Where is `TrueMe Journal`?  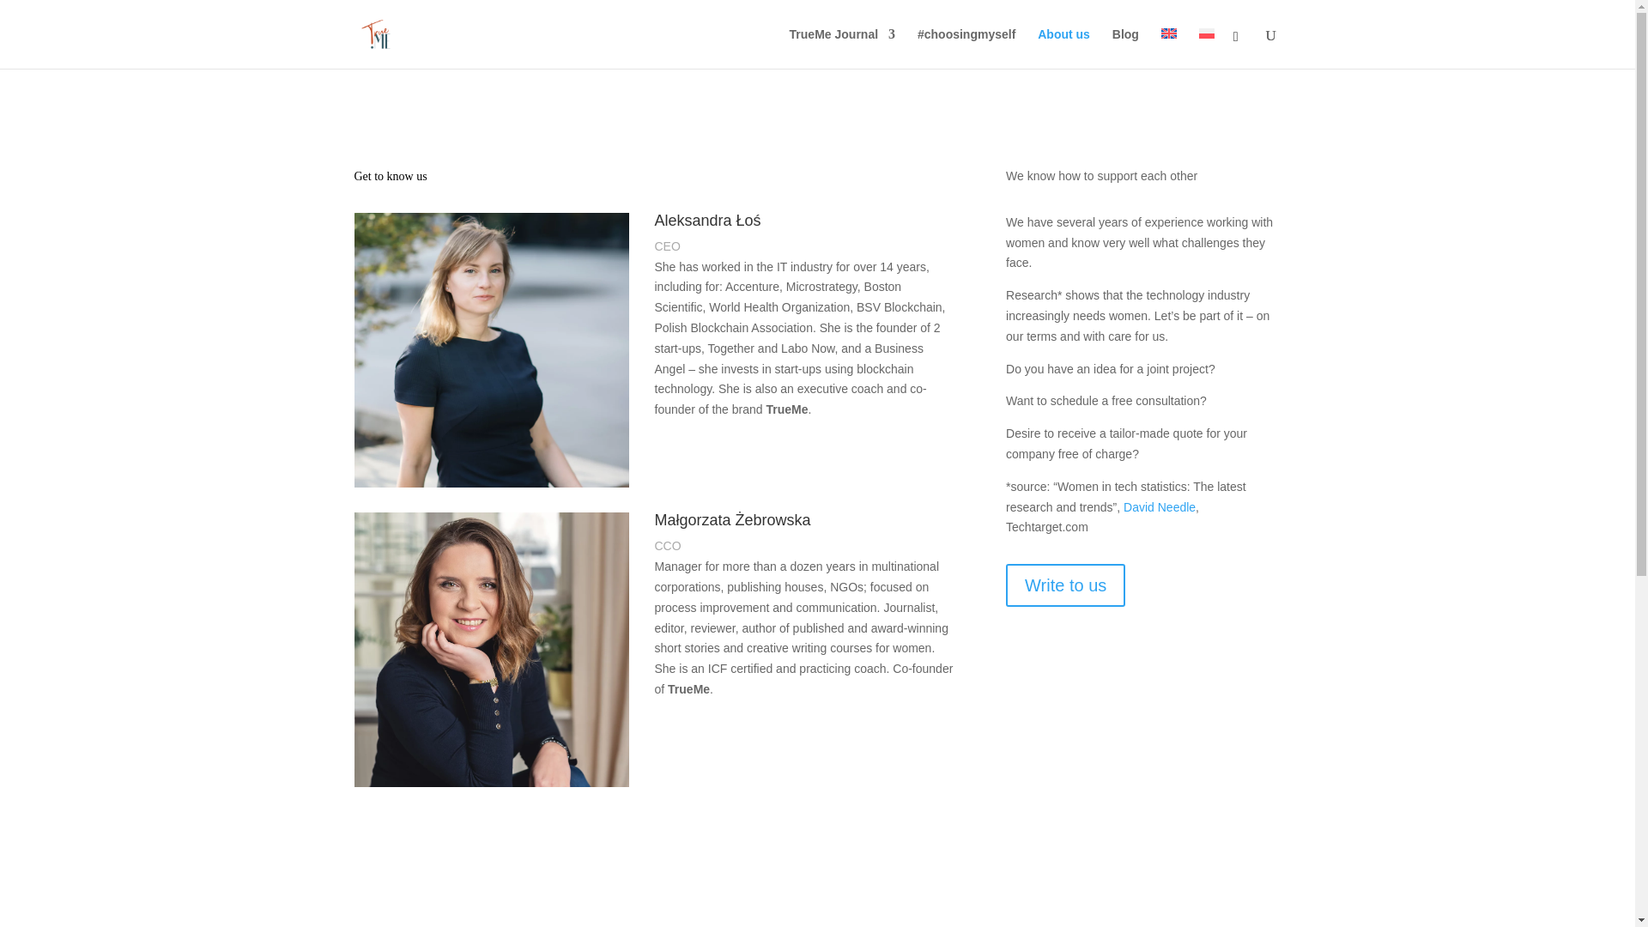 TrueMe Journal is located at coordinates (841, 48).